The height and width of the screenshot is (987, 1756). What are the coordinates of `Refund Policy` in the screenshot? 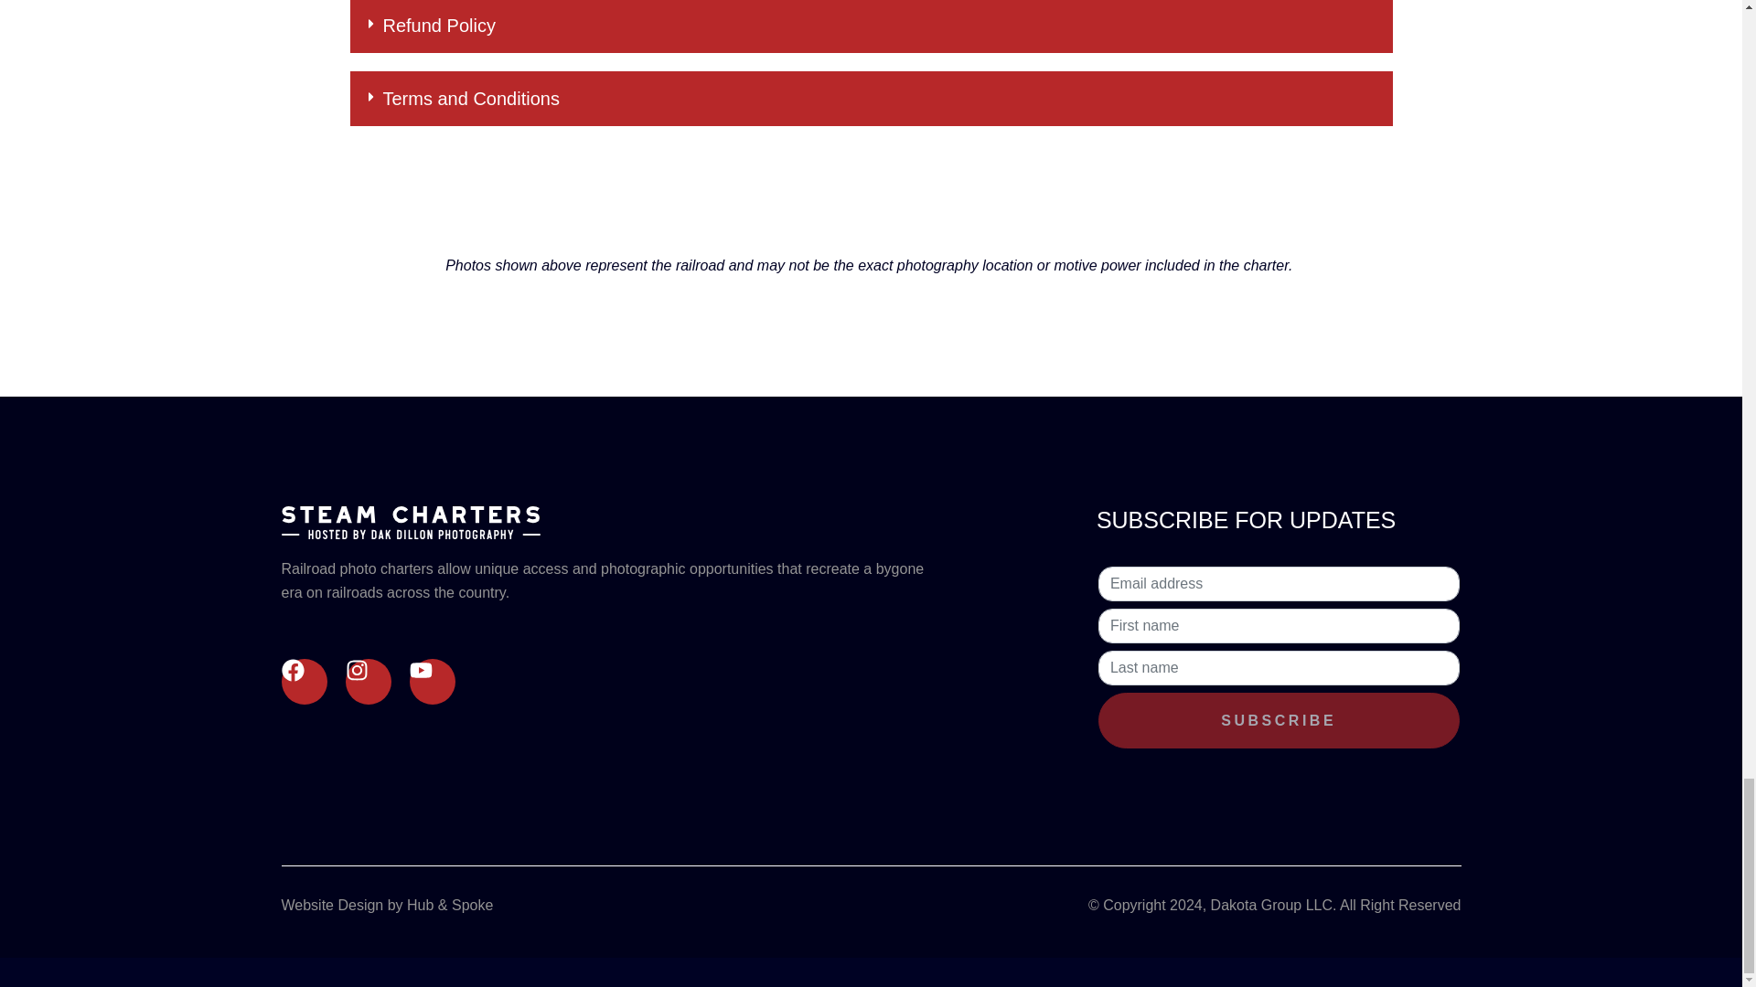 It's located at (439, 26).